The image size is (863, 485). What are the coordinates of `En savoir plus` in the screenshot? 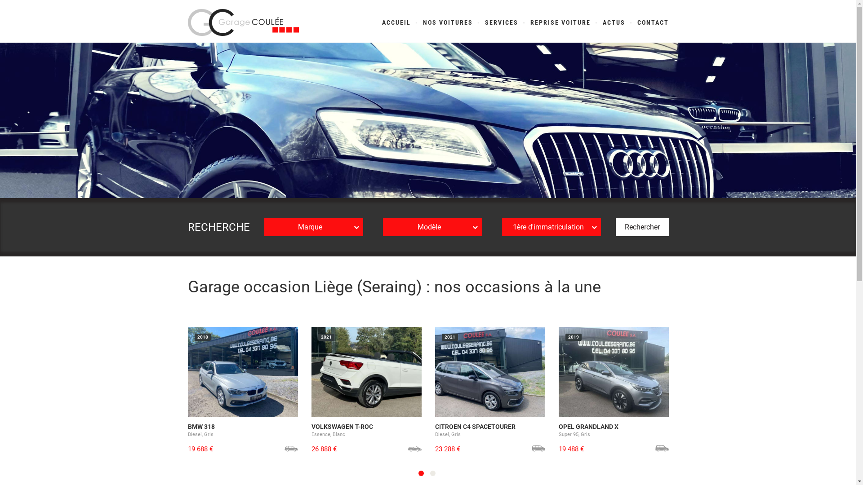 It's located at (538, 448).